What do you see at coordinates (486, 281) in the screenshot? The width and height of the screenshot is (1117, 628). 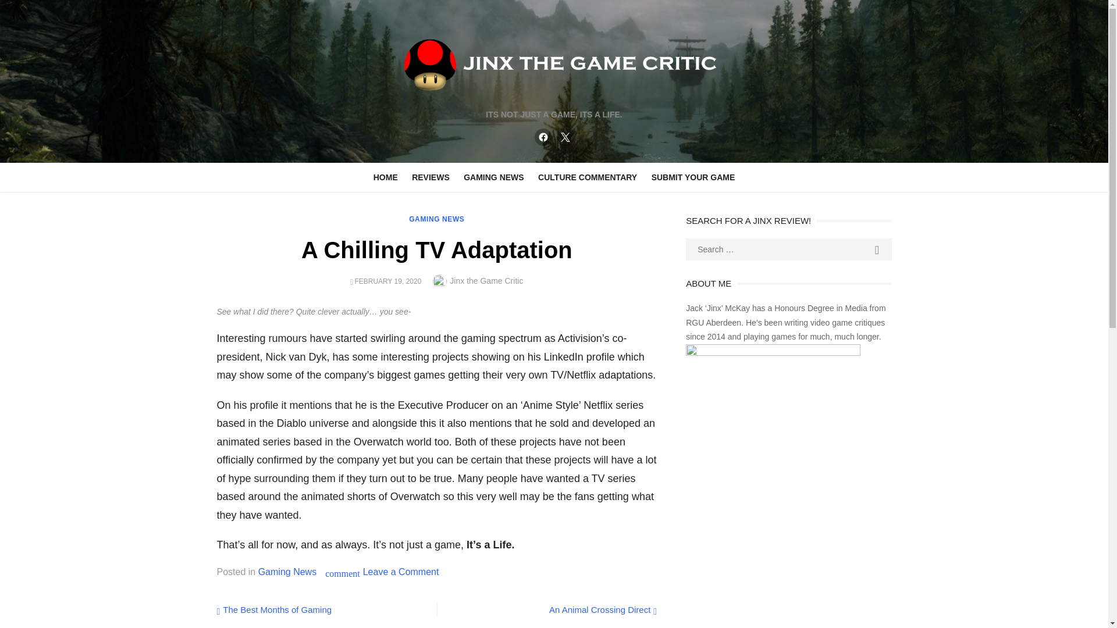 I see `Jinx the Game Critic` at bounding box center [486, 281].